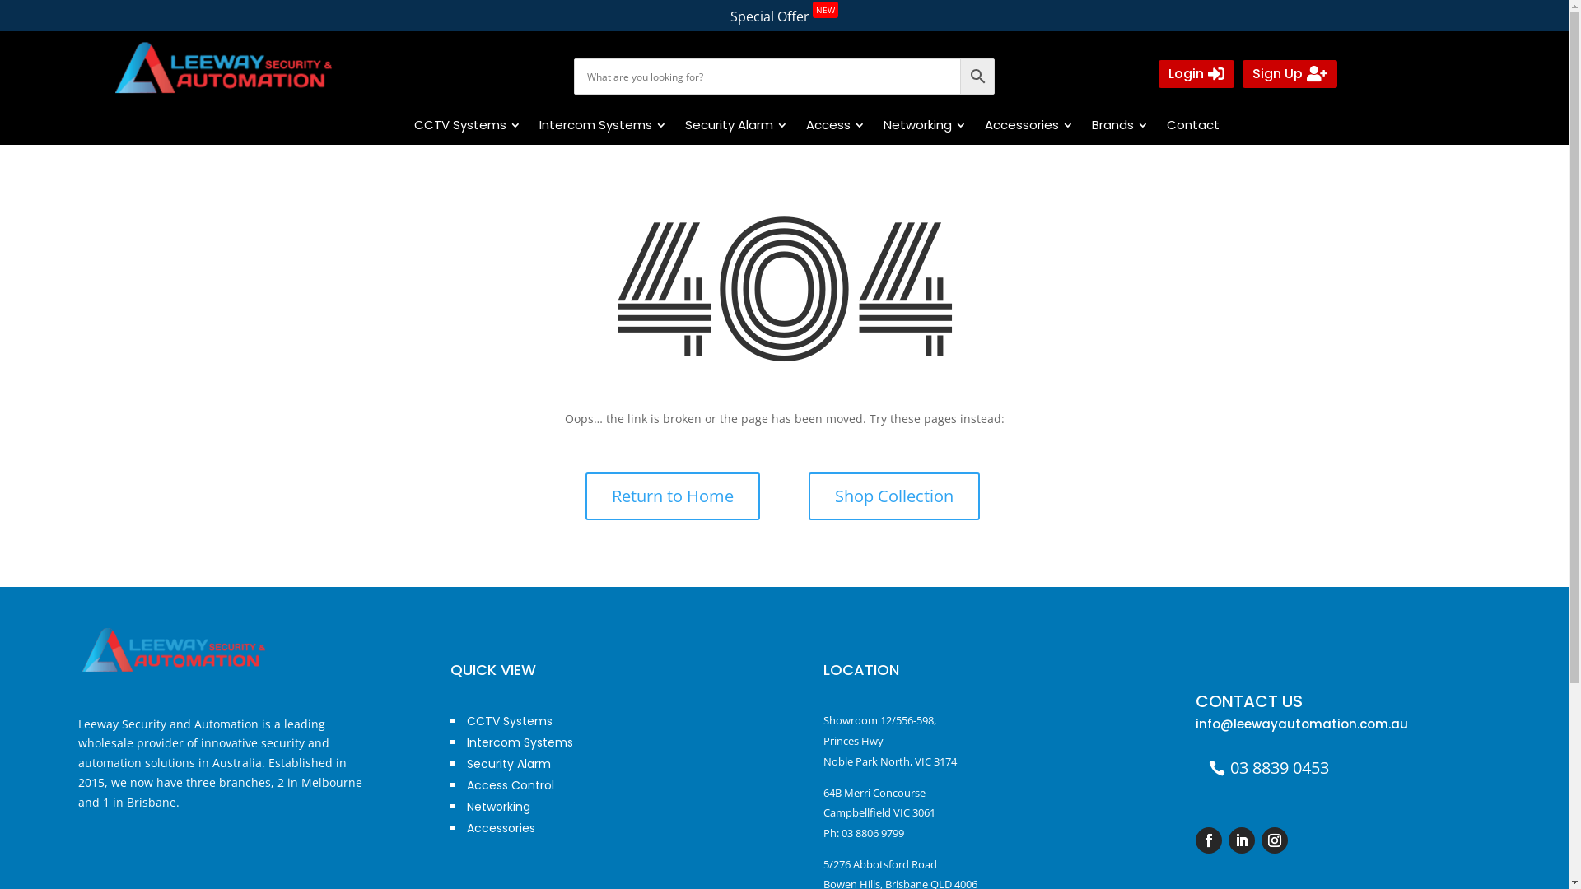  What do you see at coordinates (501, 828) in the screenshot?
I see `Accessories` at bounding box center [501, 828].